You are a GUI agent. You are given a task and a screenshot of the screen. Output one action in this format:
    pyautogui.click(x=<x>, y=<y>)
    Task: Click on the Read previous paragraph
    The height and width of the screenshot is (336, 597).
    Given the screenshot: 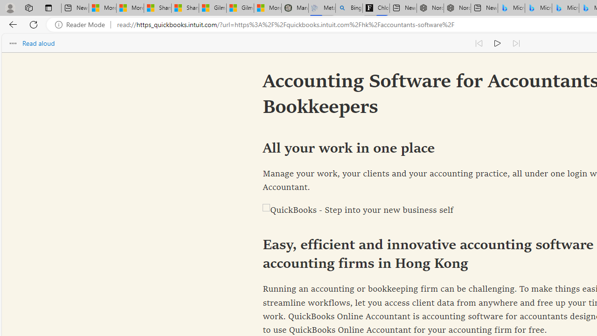 What is the action you would take?
    pyautogui.click(x=479, y=43)
    